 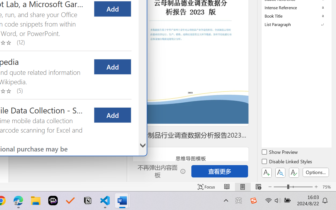 I want to click on Notion, so click(x=88, y=201).